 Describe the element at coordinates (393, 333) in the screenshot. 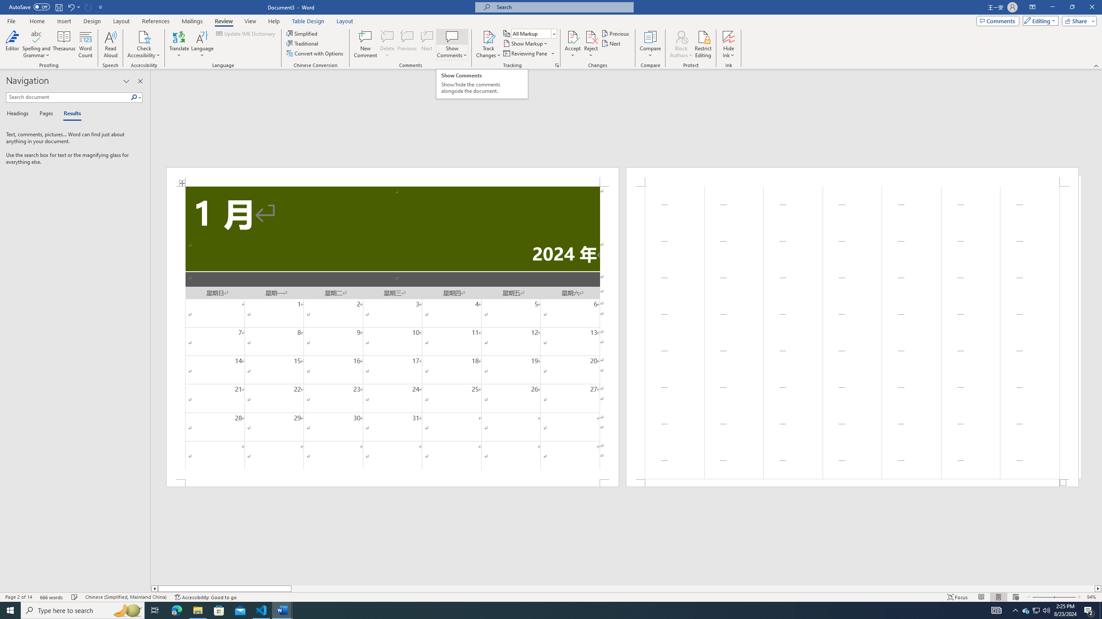

I see `Page 1 content` at that location.